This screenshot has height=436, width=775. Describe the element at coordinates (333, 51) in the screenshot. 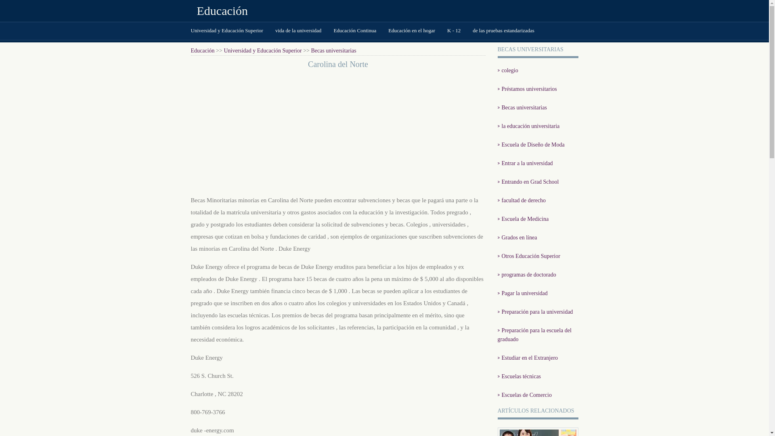

I see `Becas universitarias` at that location.